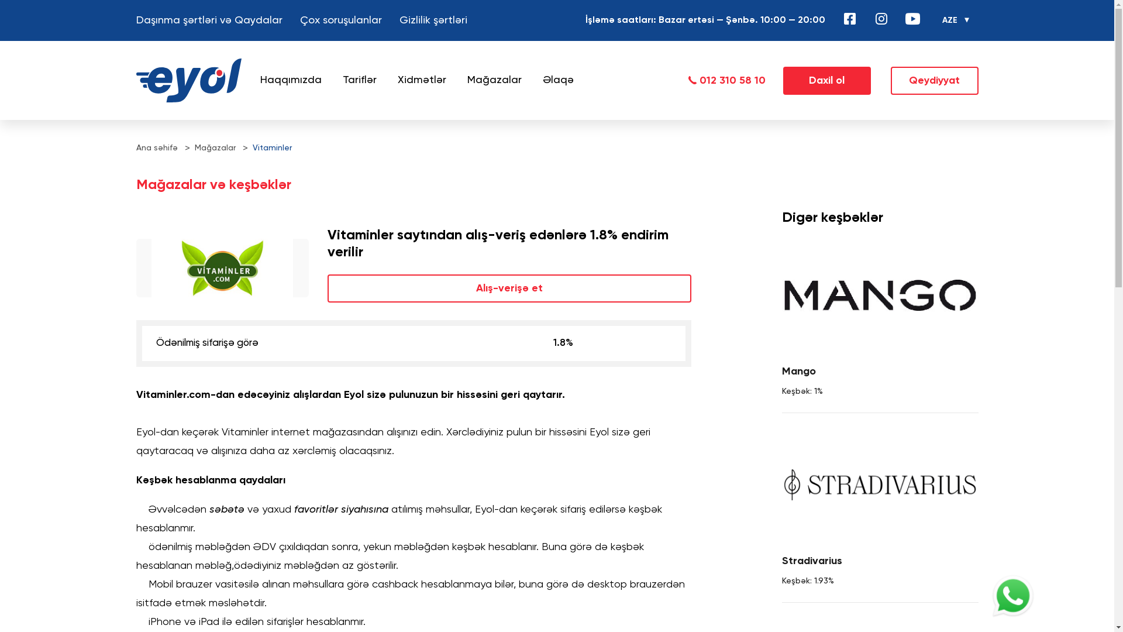 The height and width of the screenshot is (632, 1123). Describe the element at coordinates (880, 485) in the screenshot. I see `Stradivarius` at that location.